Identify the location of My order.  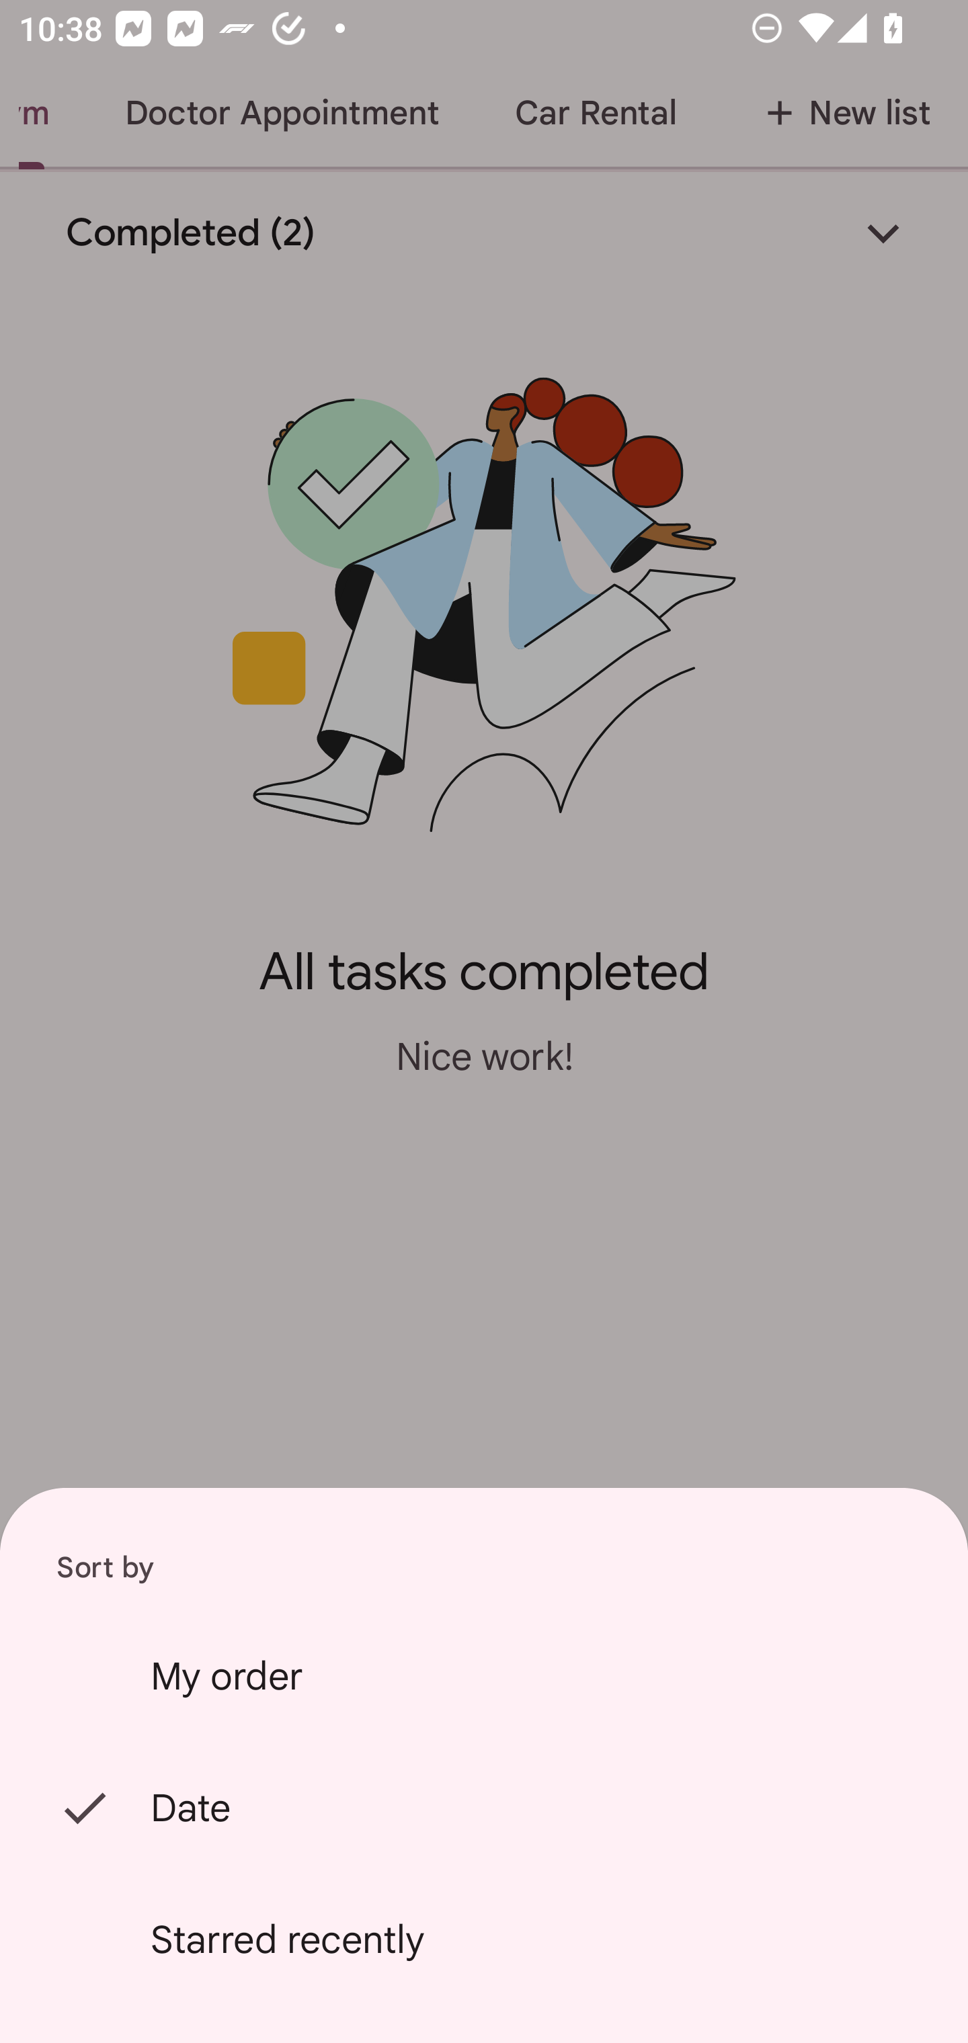
(484, 1676).